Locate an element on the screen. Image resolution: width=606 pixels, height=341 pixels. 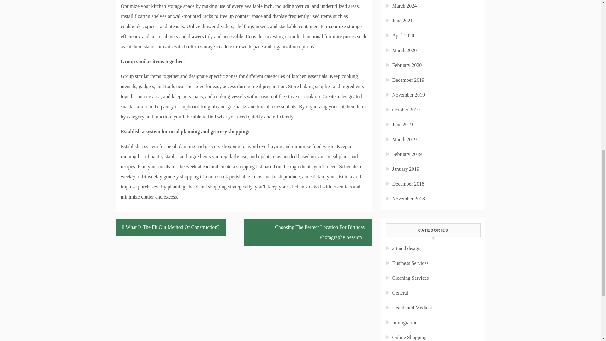
June 2021 is located at coordinates (402, 21).